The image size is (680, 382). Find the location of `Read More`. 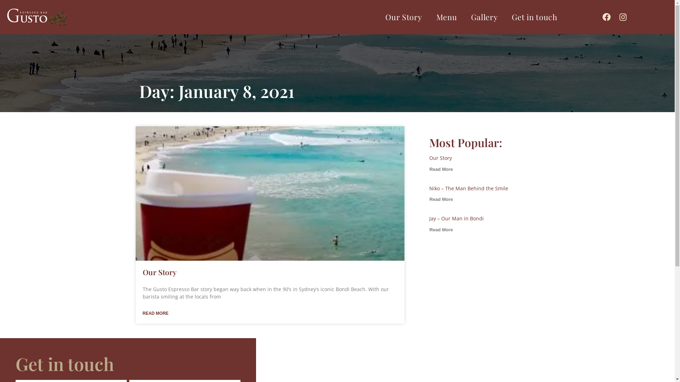

Read More is located at coordinates (441, 199).